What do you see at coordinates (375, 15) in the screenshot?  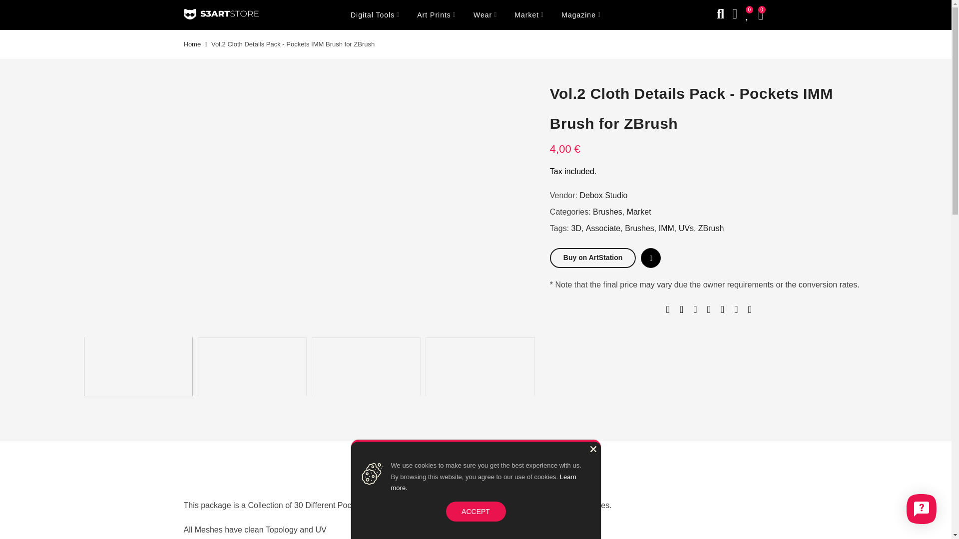 I see `Digital Tools` at bounding box center [375, 15].